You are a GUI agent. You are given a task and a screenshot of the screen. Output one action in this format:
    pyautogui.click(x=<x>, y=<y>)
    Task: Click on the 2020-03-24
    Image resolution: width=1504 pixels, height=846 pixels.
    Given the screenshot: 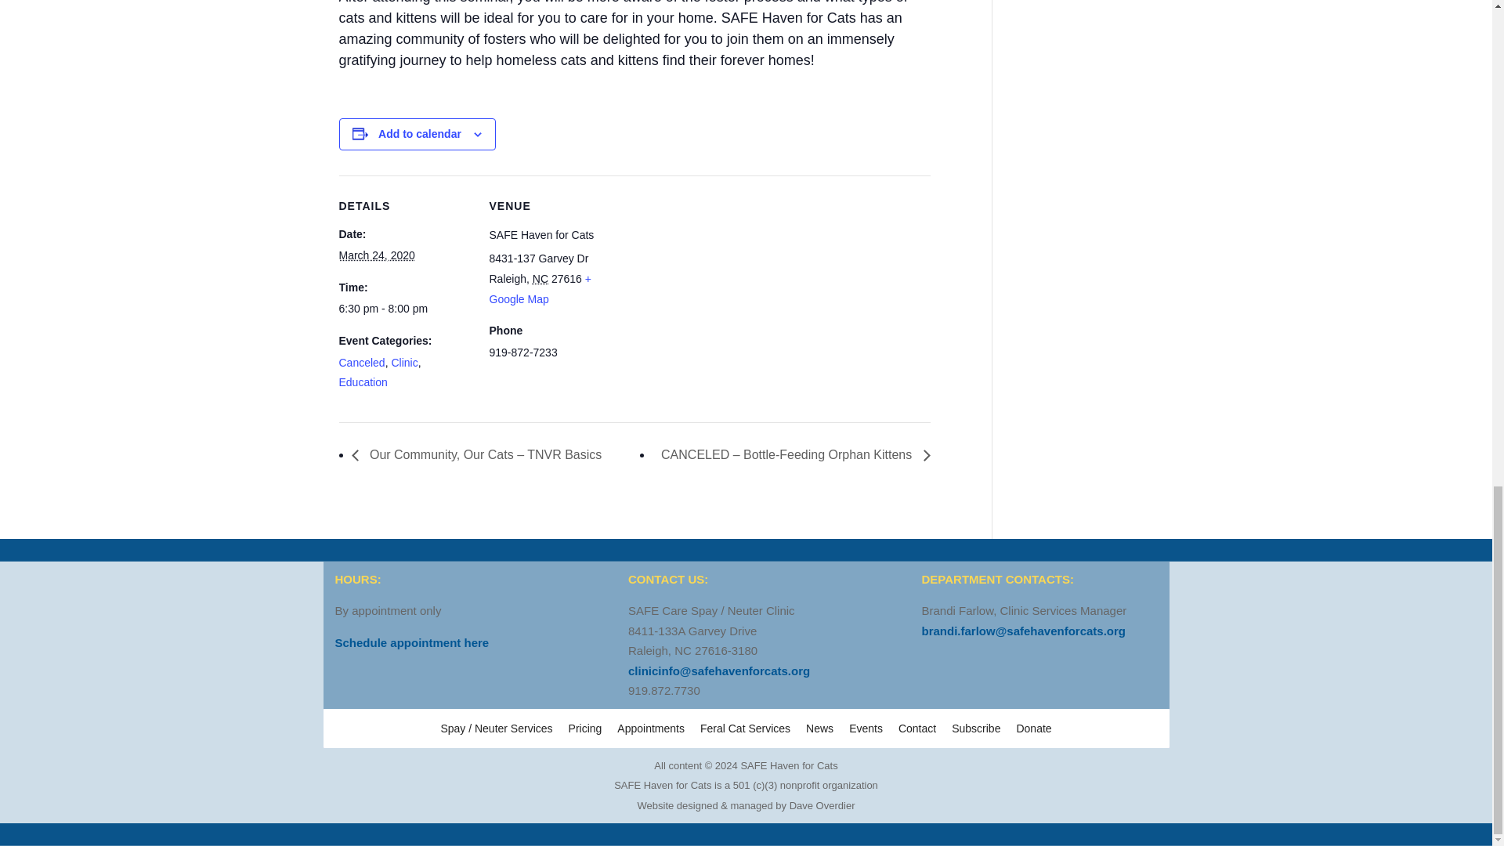 What is the action you would take?
    pyautogui.click(x=376, y=255)
    